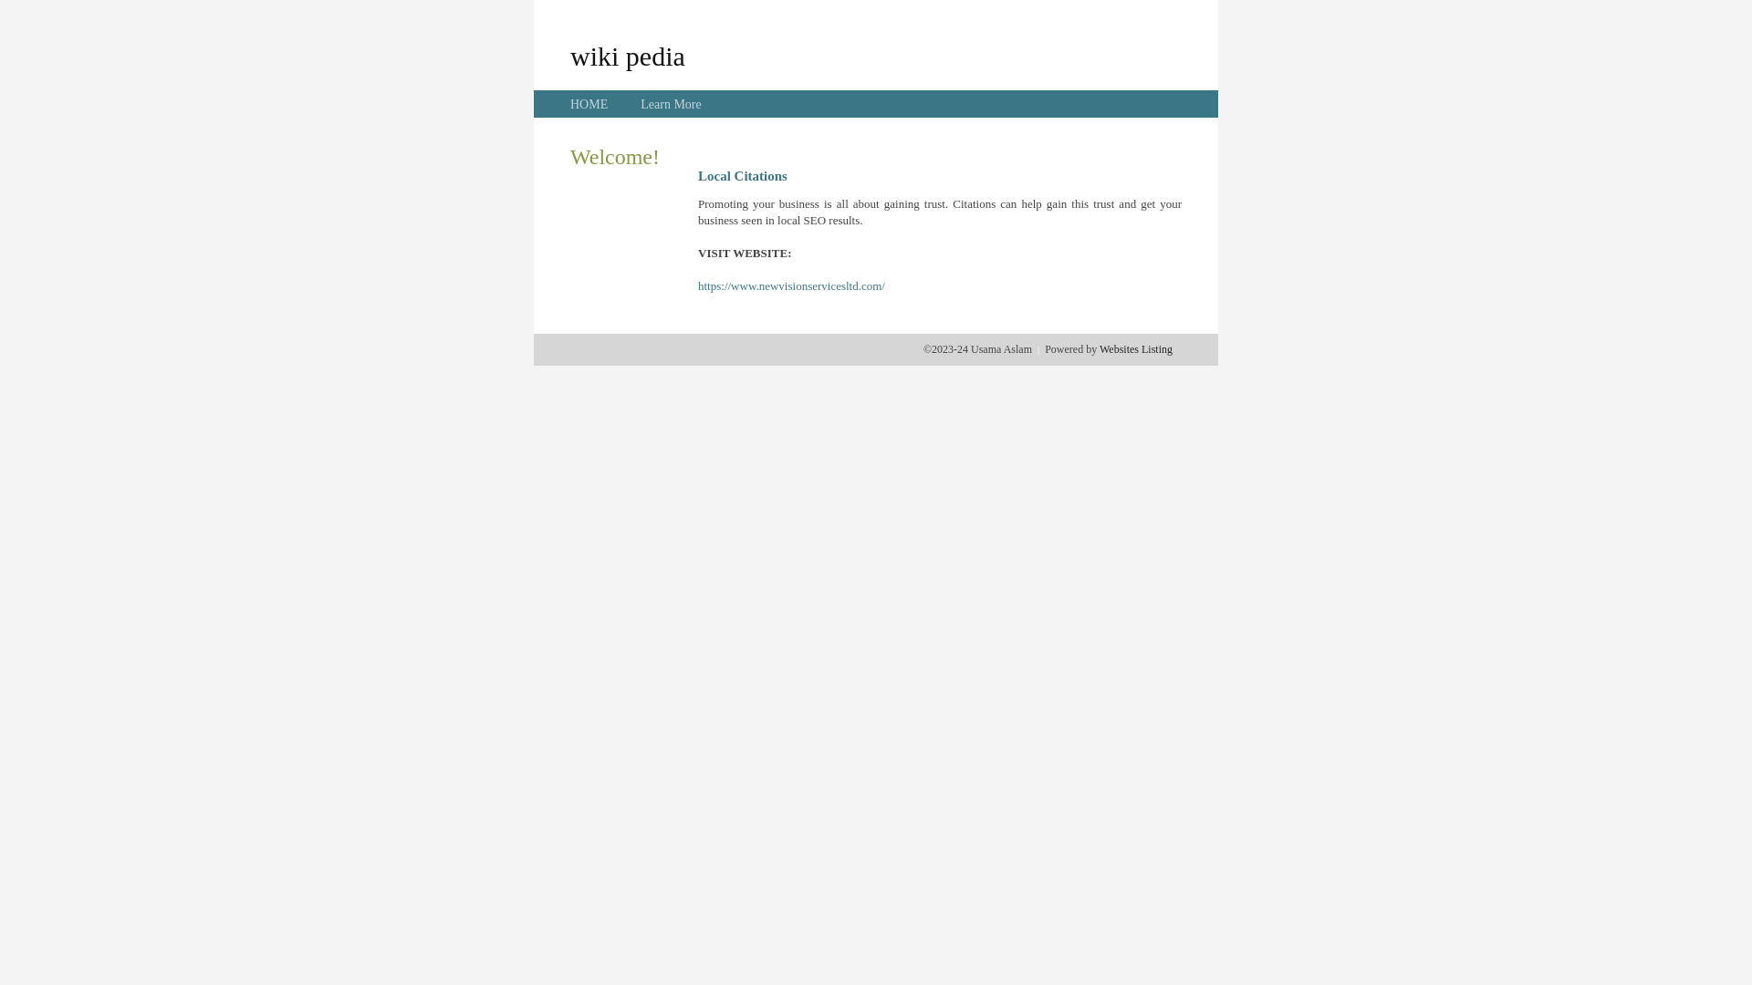 This screenshot has height=985, width=1752. Describe the element at coordinates (671, 104) in the screenshot. I see `Learn More` at that location.